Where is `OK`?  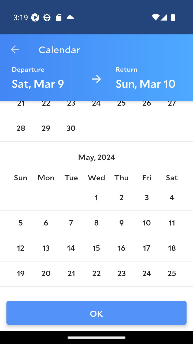 OK is located at coordinates (96, 313).